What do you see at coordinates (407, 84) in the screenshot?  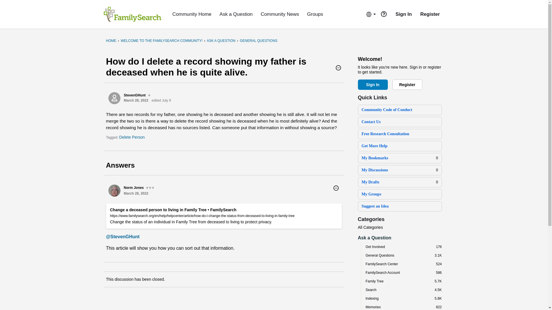 I see `Register` at bounding box center [407, 84].